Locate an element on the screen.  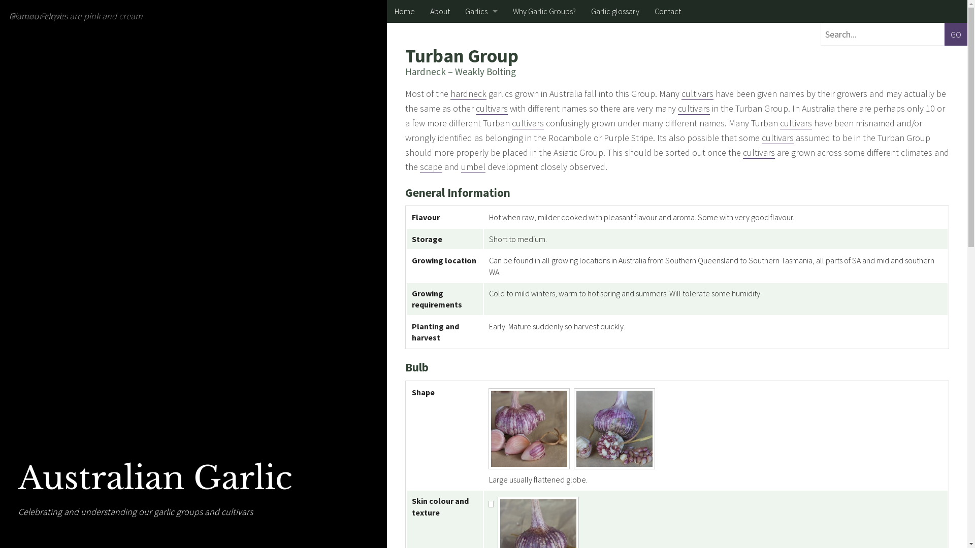
Marbled Purple Stripe Group is located at coordinates (481, 217).